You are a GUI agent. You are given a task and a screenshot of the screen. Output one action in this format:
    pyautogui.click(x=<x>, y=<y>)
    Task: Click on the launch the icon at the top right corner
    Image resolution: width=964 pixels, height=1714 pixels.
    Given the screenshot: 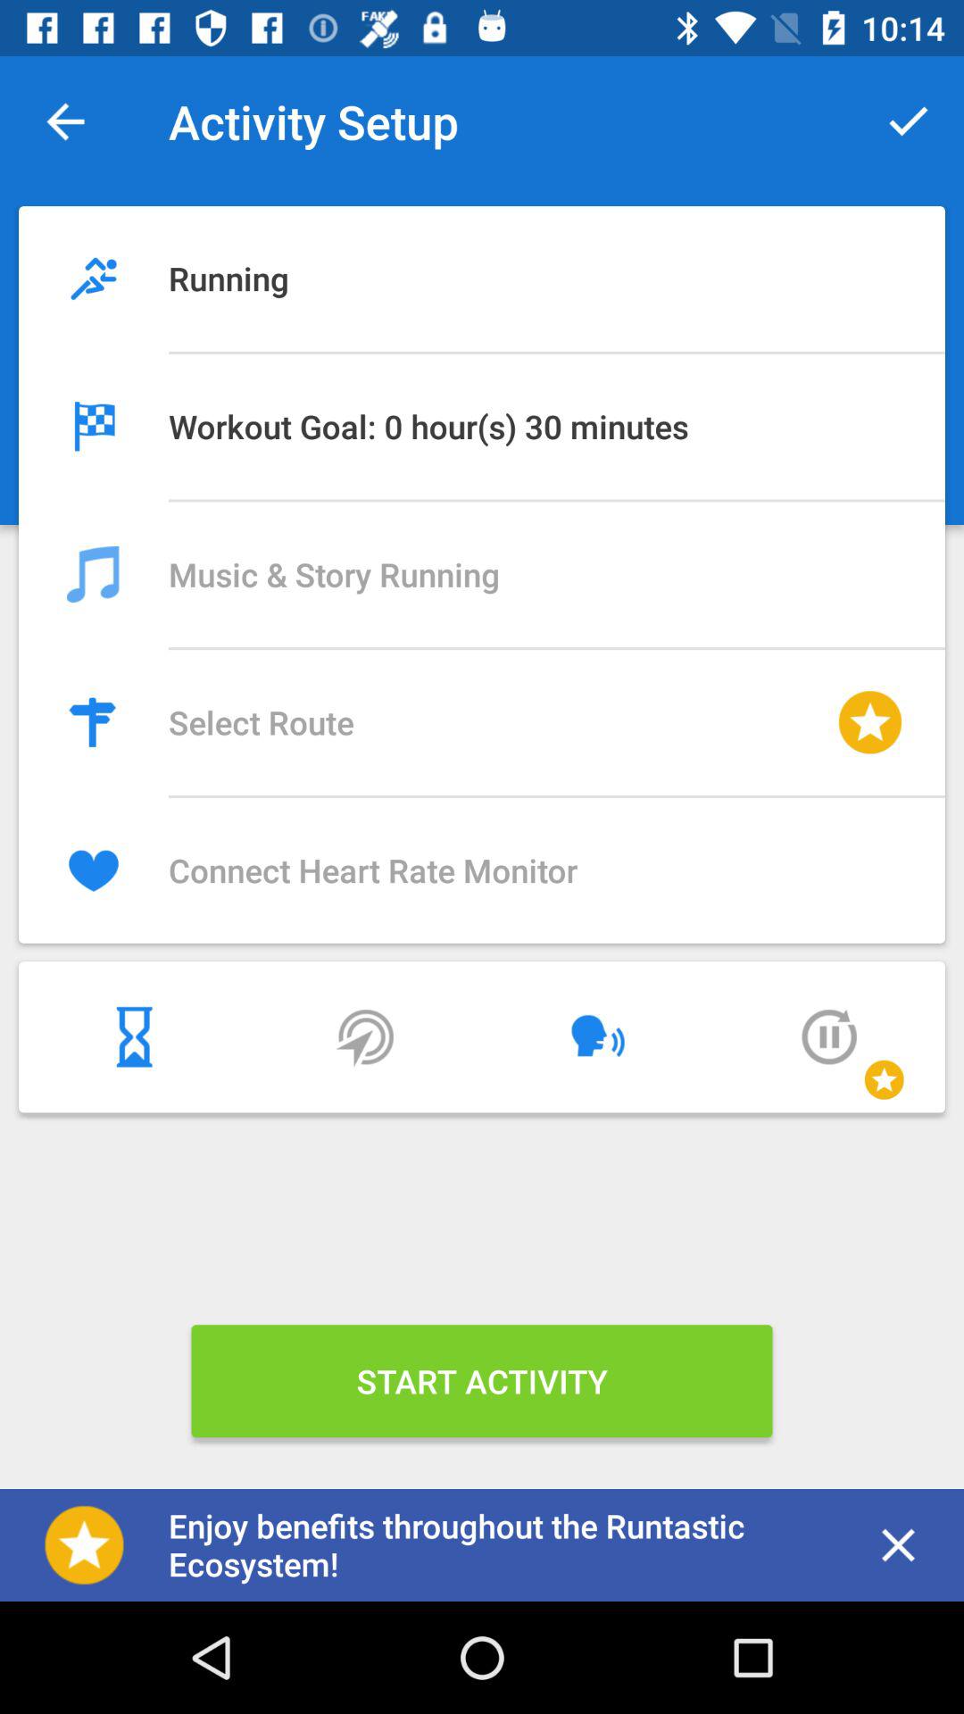 What is the action you would take?
    pyautogui.click(x=907, y=121)
    